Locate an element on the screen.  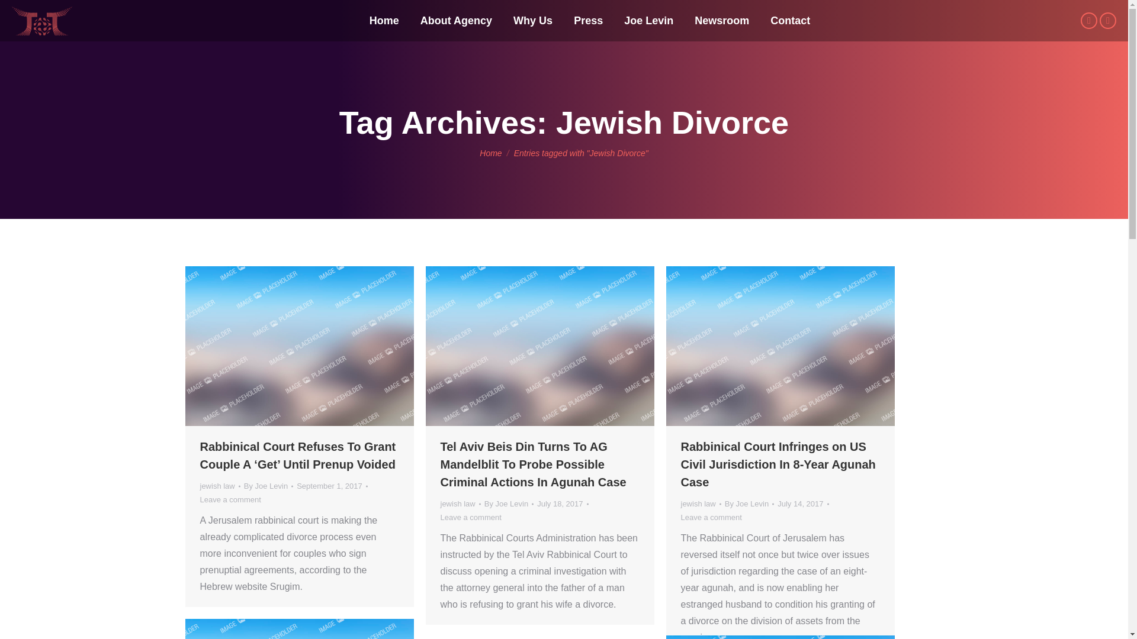
By Joe Levin is located at coordinates (269, 486).